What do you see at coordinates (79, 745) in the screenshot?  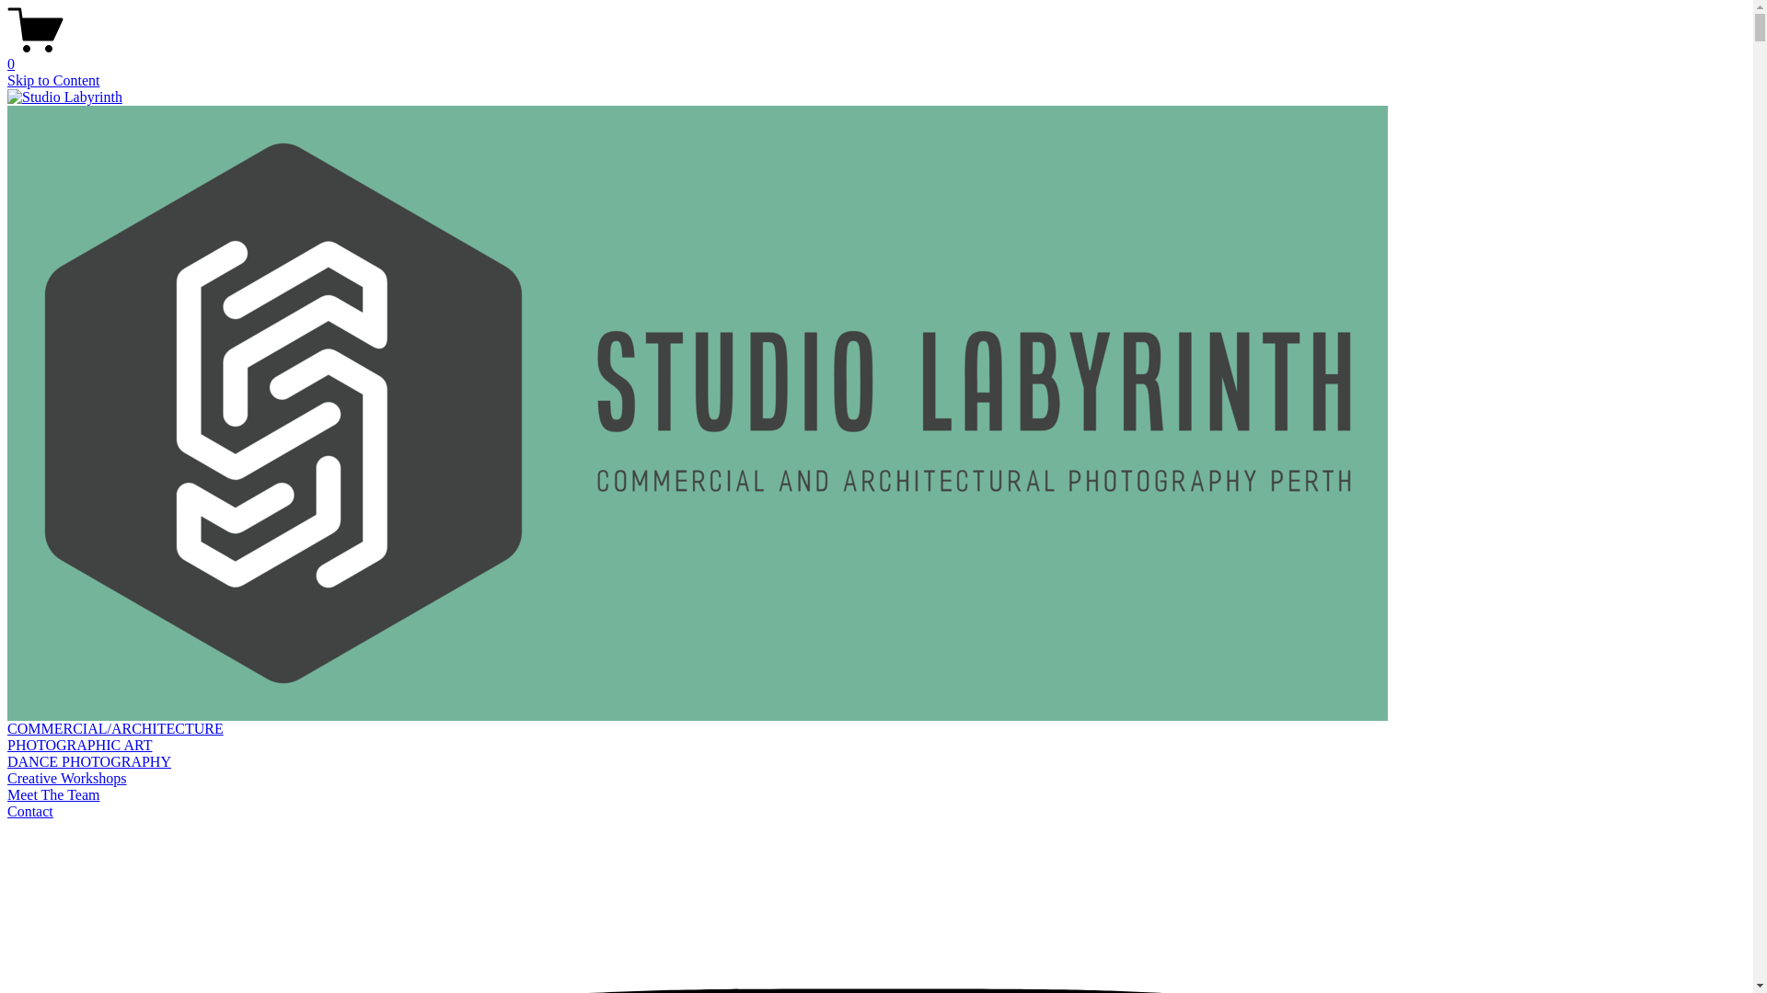 I see `PHOTOGRAPHIC ART` at bounding box center [79, 745].